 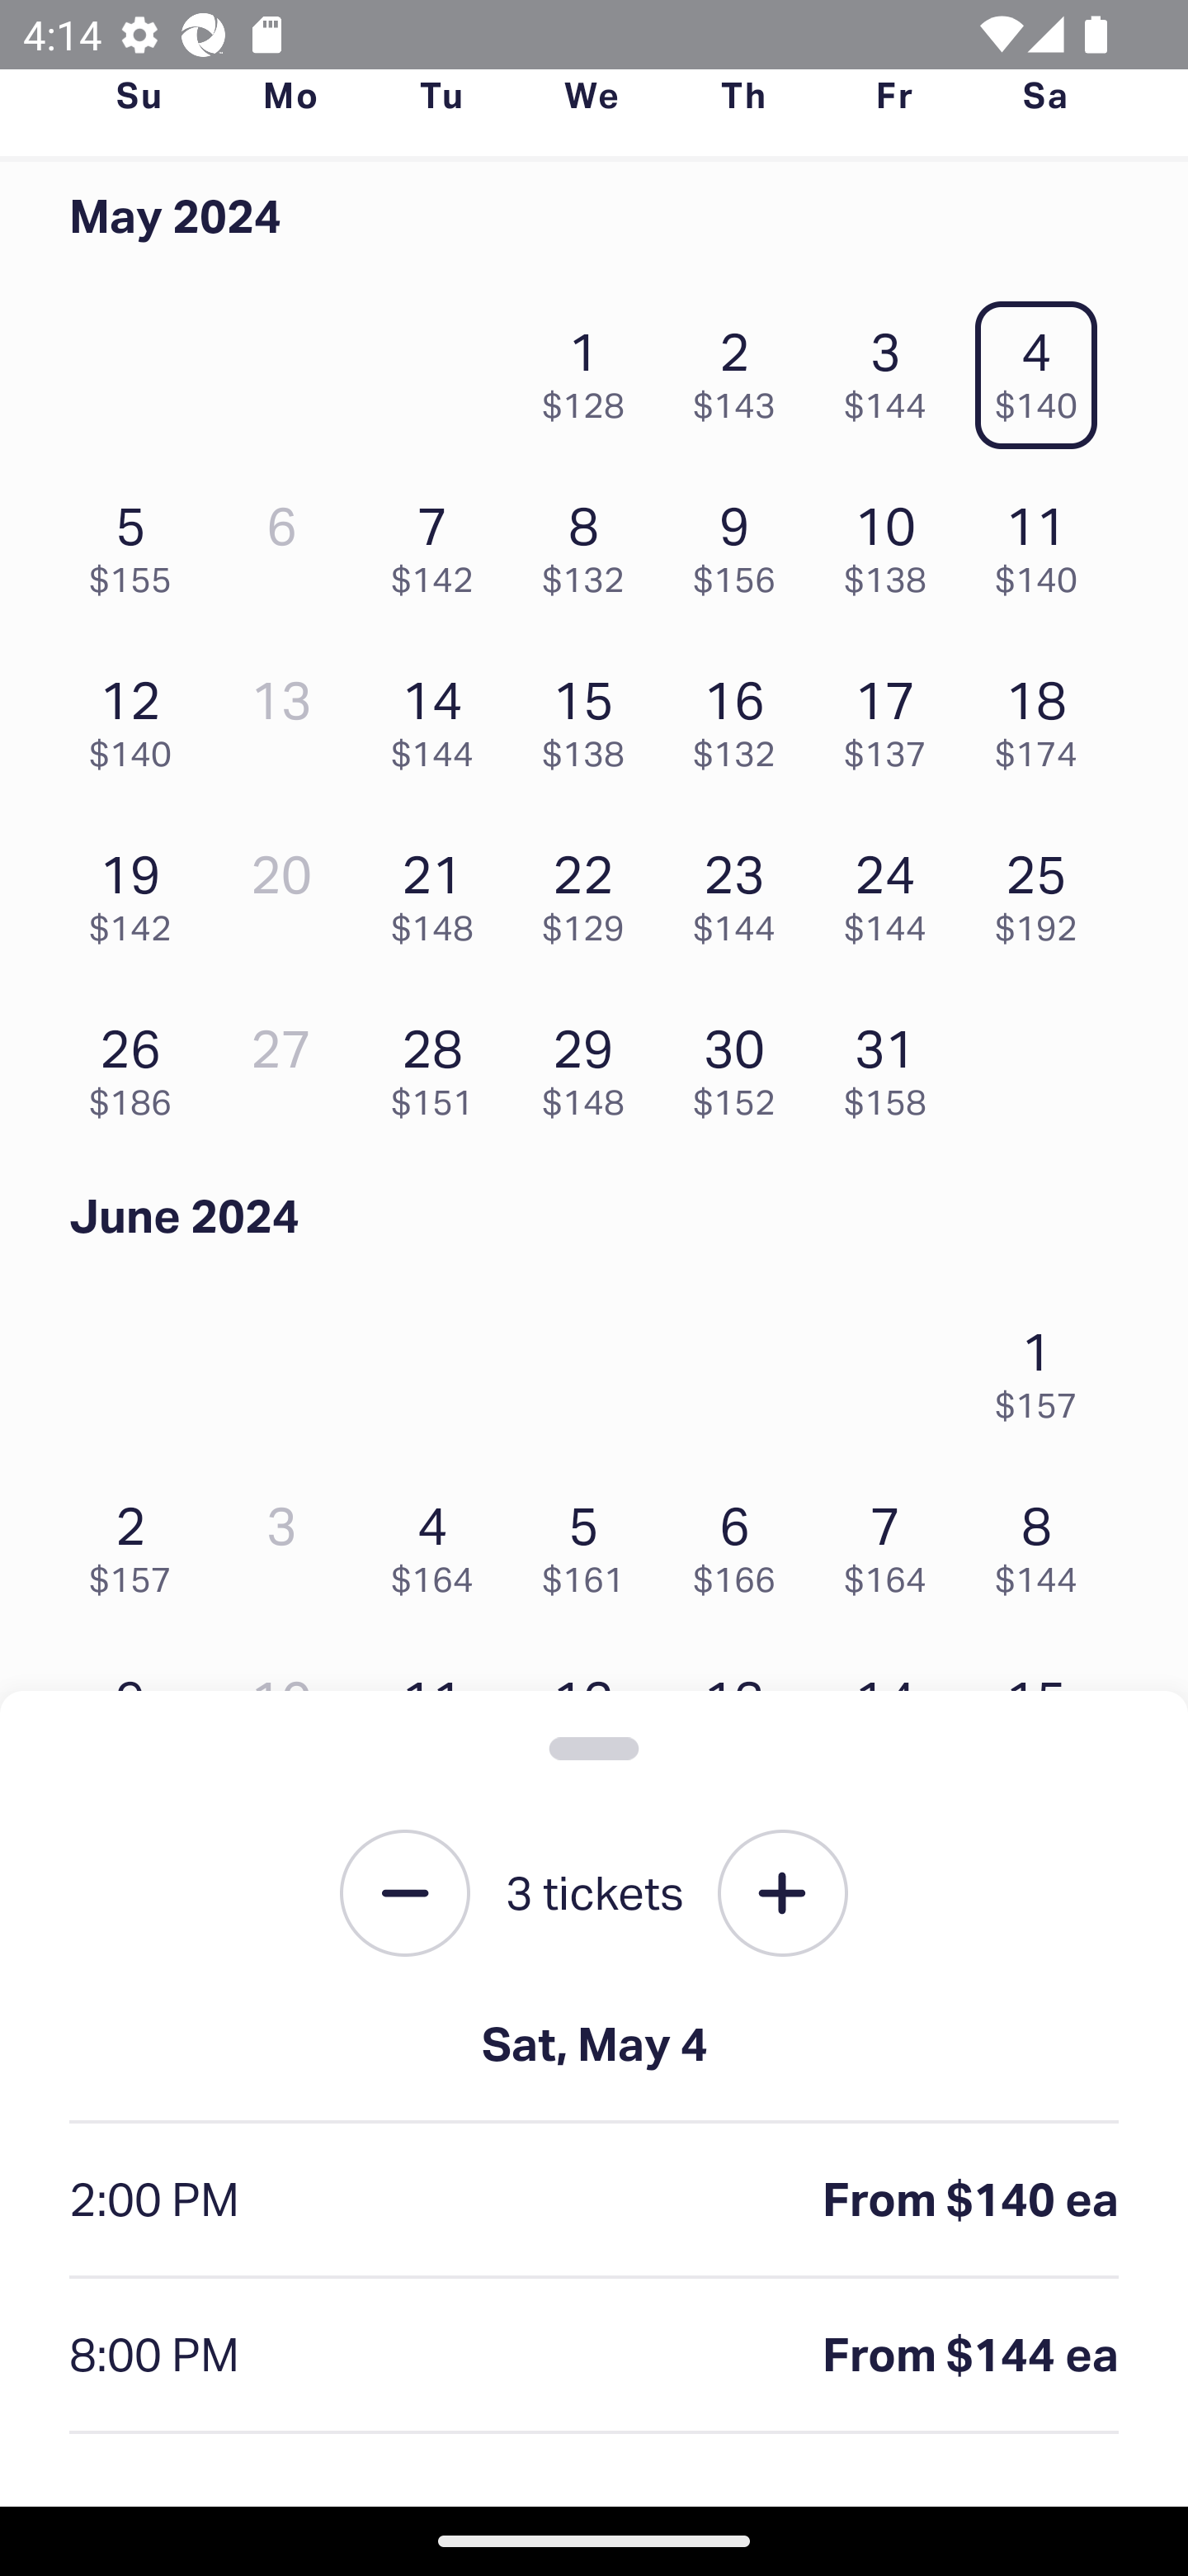 What do you see at coordinates (139, 1065) in the screenshot?
I see `26 $186` at bounding box center [139, 1065].